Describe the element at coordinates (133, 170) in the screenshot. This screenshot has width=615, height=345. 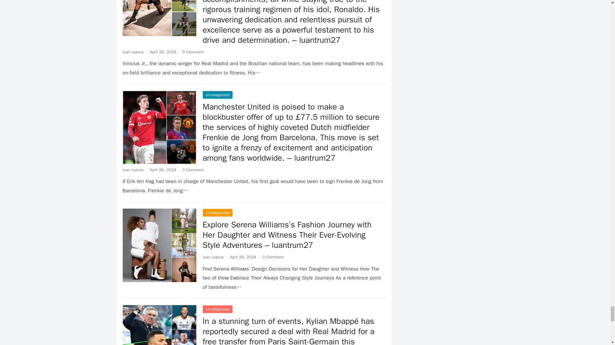
I see `luan luanus` at that location.